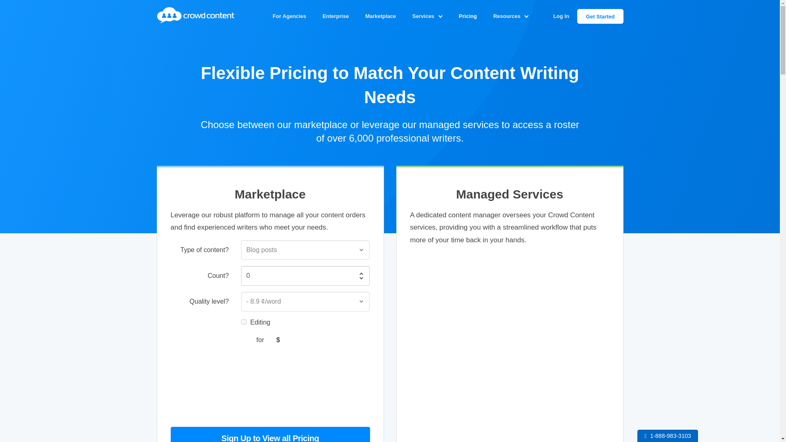  Describe the element at coordinates (305, 276) in the screenshot. I see `0` at that location.